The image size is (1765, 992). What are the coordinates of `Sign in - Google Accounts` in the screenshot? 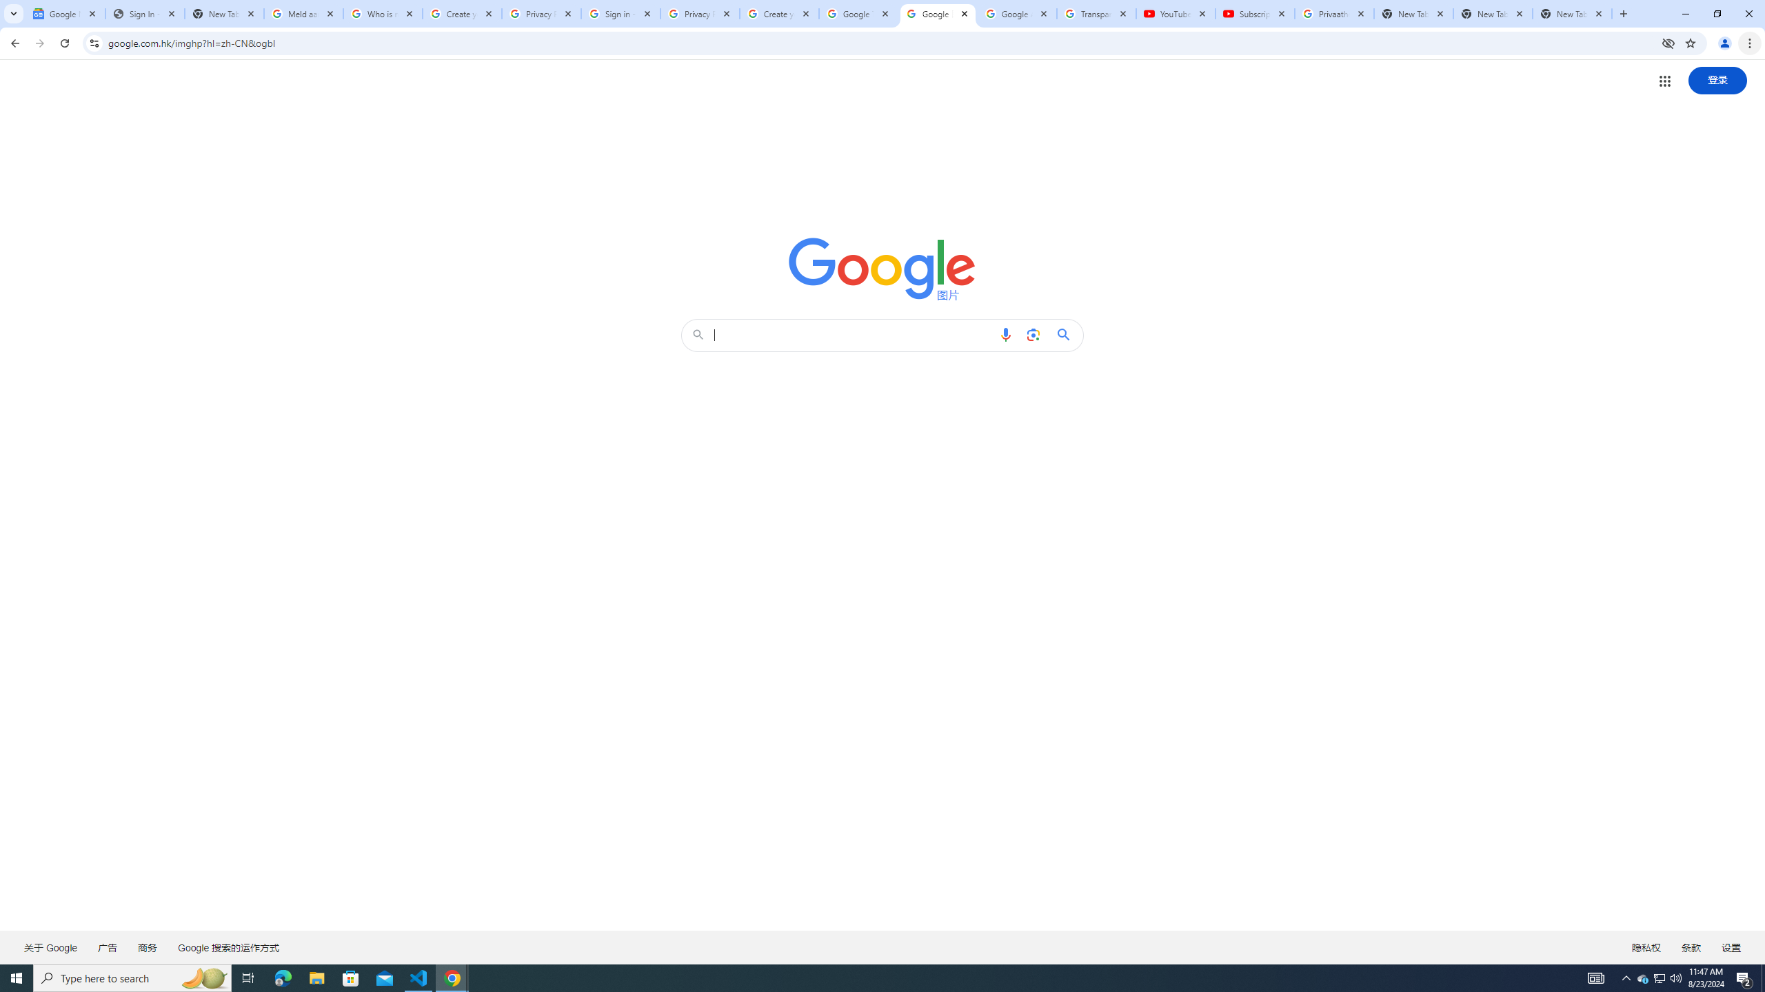 It's located at (621, 14).